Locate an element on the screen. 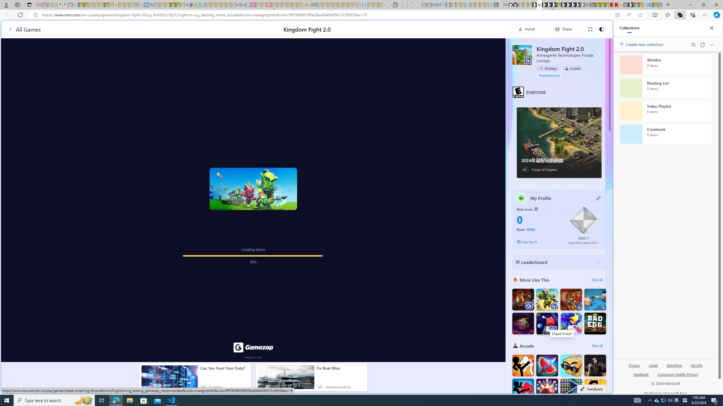 The image size is (723, 406). Arcade is located at coordinates (515, 346).